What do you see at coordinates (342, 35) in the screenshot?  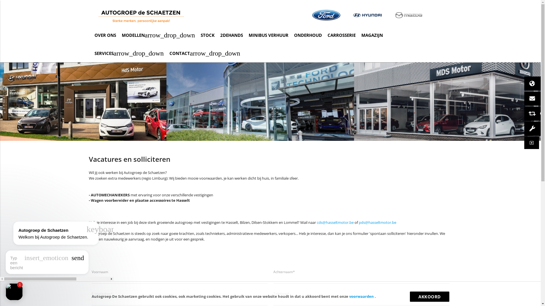 I see `CARROSSERIE` at bounding box center [342, 35].